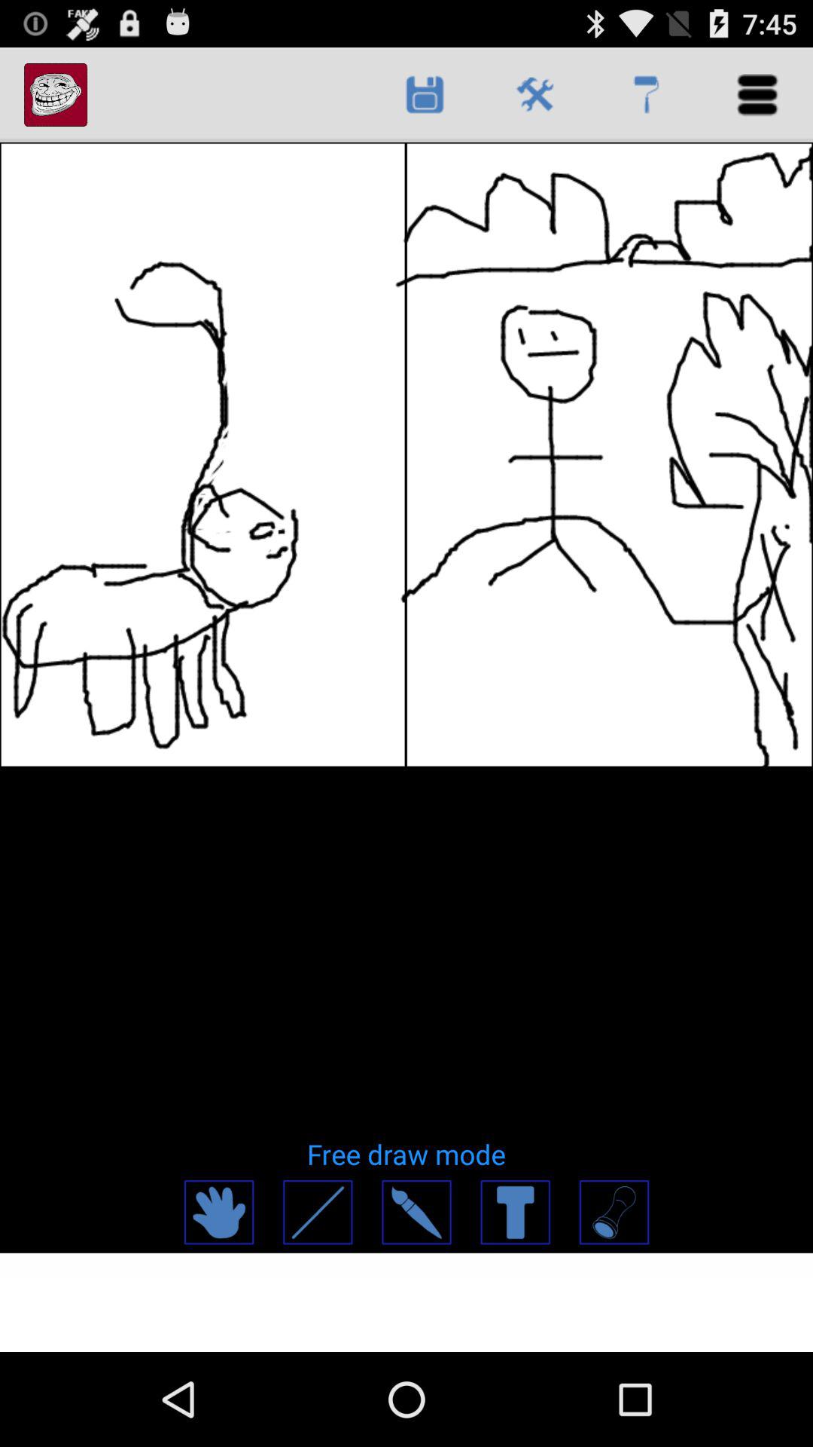 The width and height of the screenshot is (813, 1447). Describe the element at coordinates (406, 1154) in the screenshot. I see `flip to the free draw mode` at that location.